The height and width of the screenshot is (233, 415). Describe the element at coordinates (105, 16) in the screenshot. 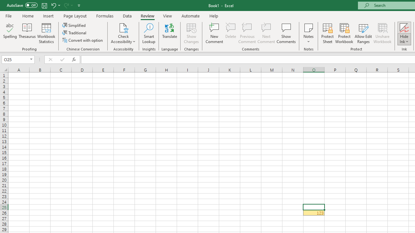

I see `Formulas` at that location.